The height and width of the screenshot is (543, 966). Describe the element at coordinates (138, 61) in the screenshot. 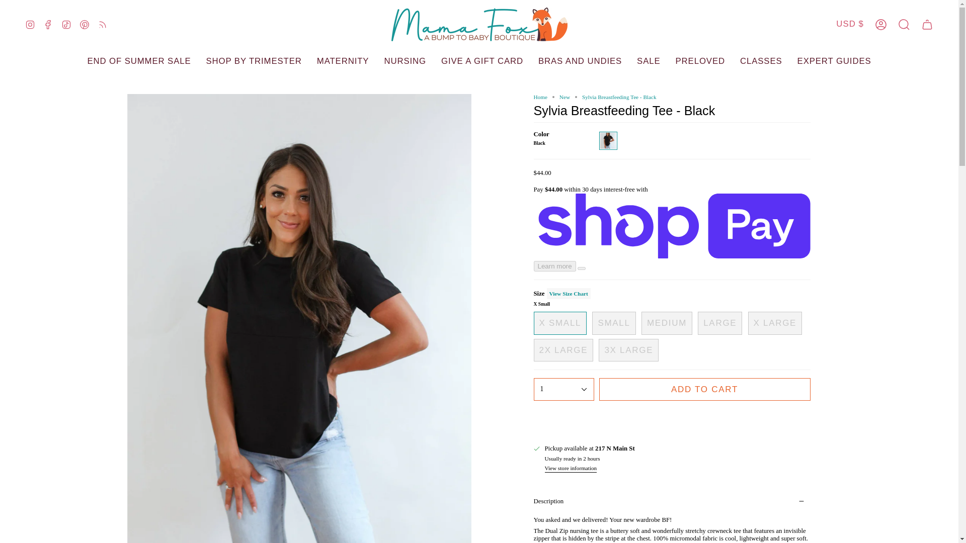

I see `END OF SUMMER SALE` at that location.